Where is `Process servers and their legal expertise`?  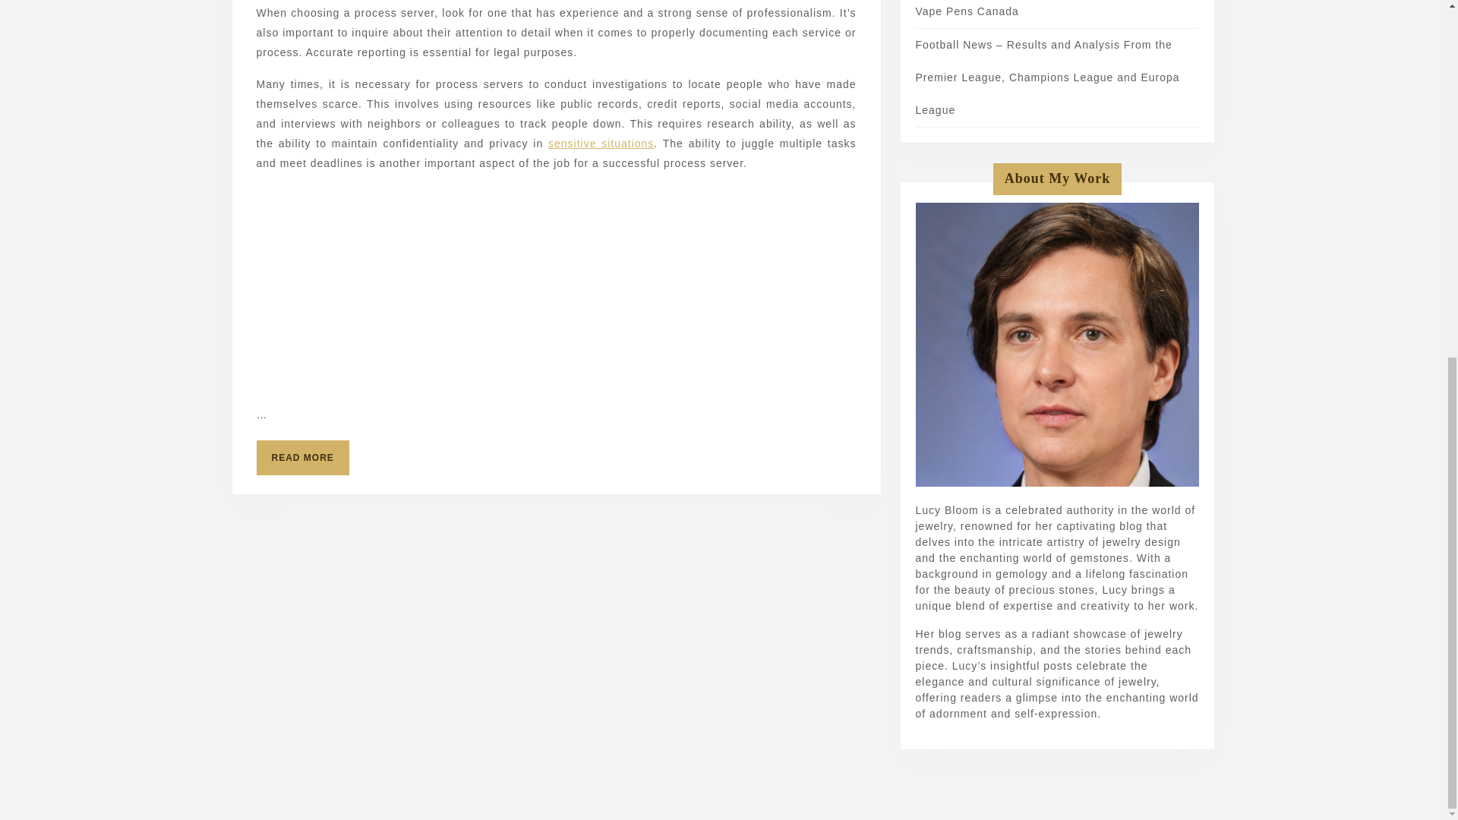
Process servers and their legal expertise is located at coordinates (554, 125).